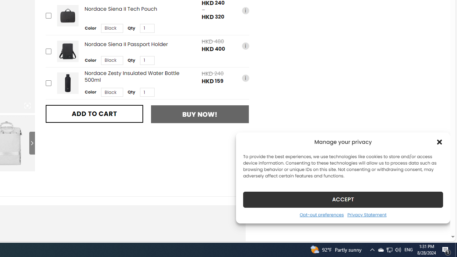  I want to click on BUY NOW!, so click(200, 114).